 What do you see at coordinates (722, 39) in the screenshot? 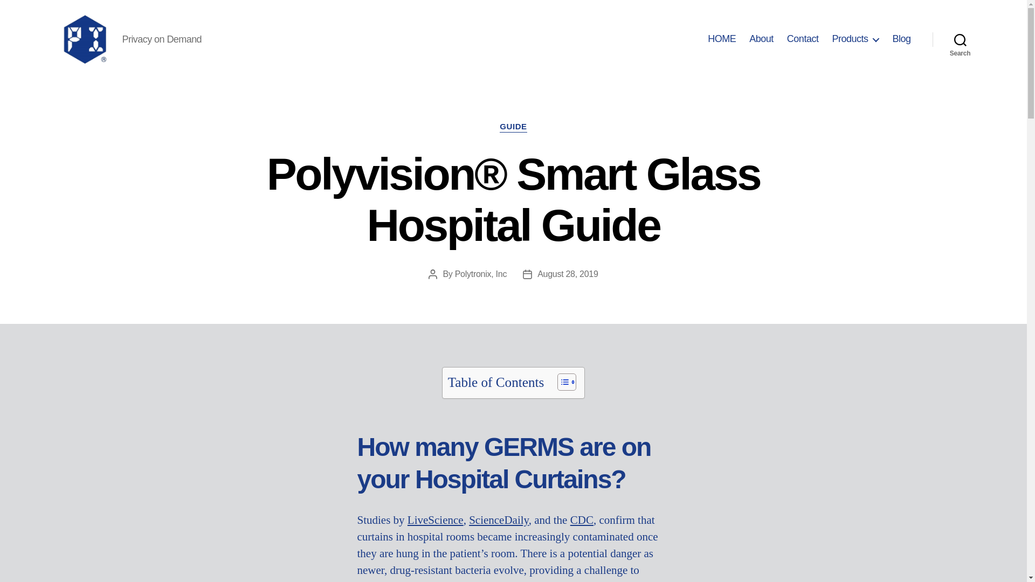
I see `HOME` at bounding box center [722, 39].